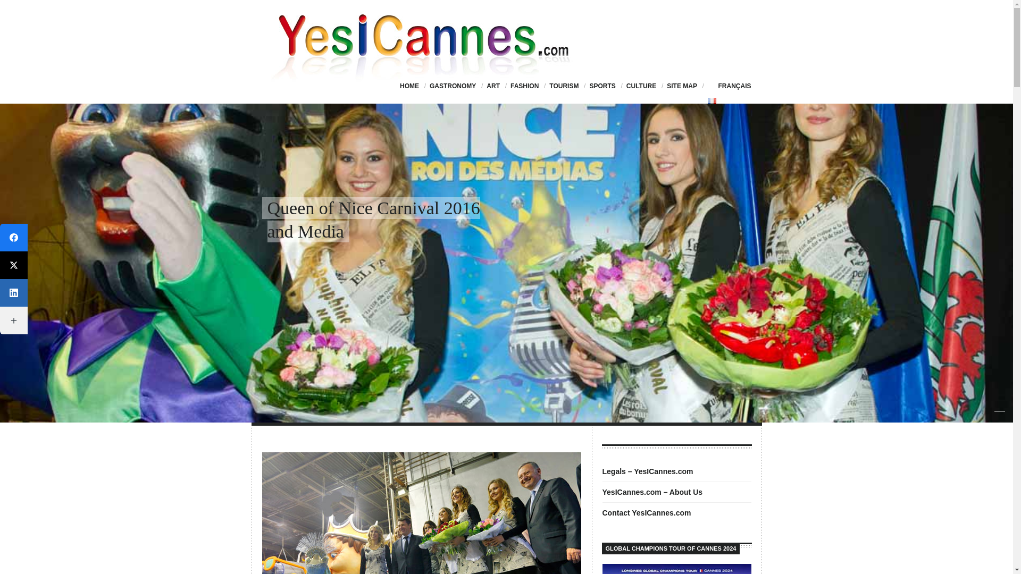 The width and height of the screenshot is (1021, 574). What do you see at coordinates (453, 86) in the screenshot?
I see `GASTRONOMY` at bounding box center [453, 86].